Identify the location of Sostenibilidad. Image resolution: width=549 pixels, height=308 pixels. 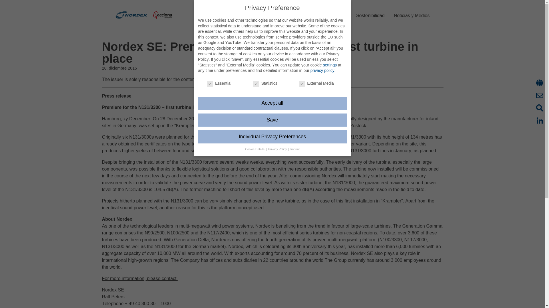
(371, 15).